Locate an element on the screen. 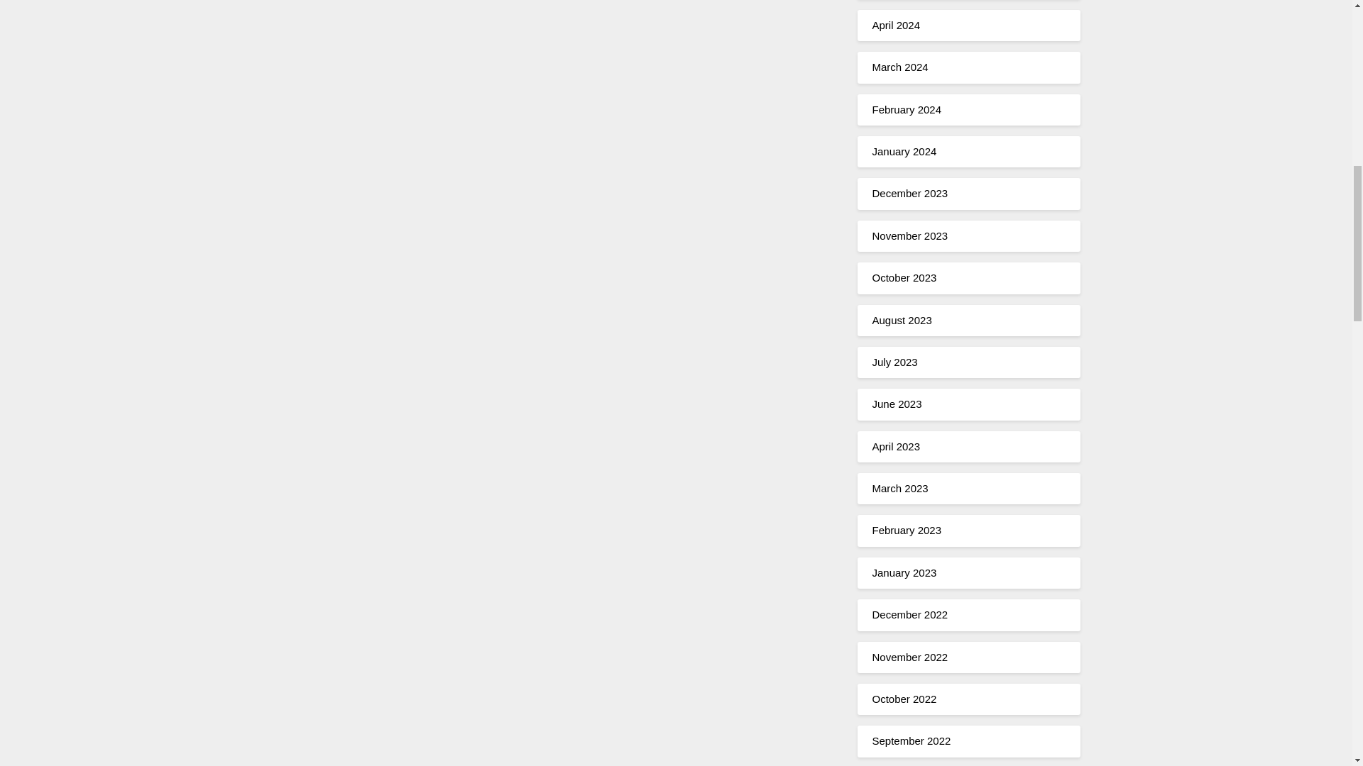  August 2023 is located at coordinates (902, 319).